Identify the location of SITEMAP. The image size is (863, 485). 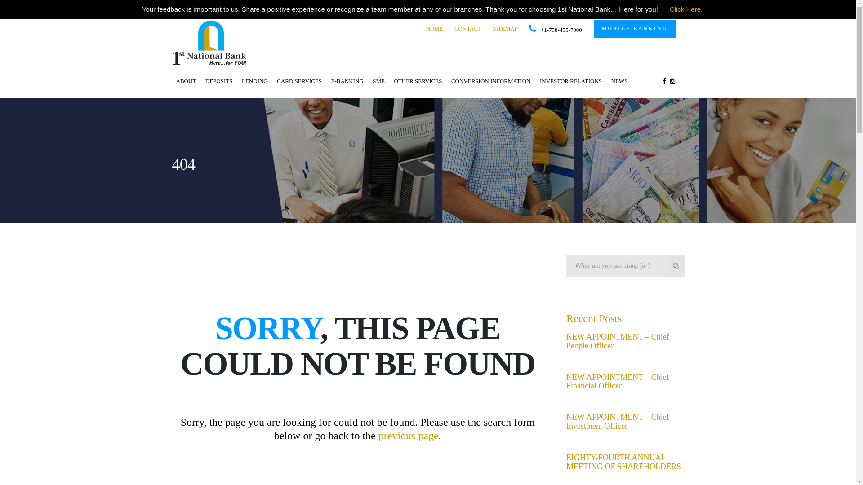
(505, 29).